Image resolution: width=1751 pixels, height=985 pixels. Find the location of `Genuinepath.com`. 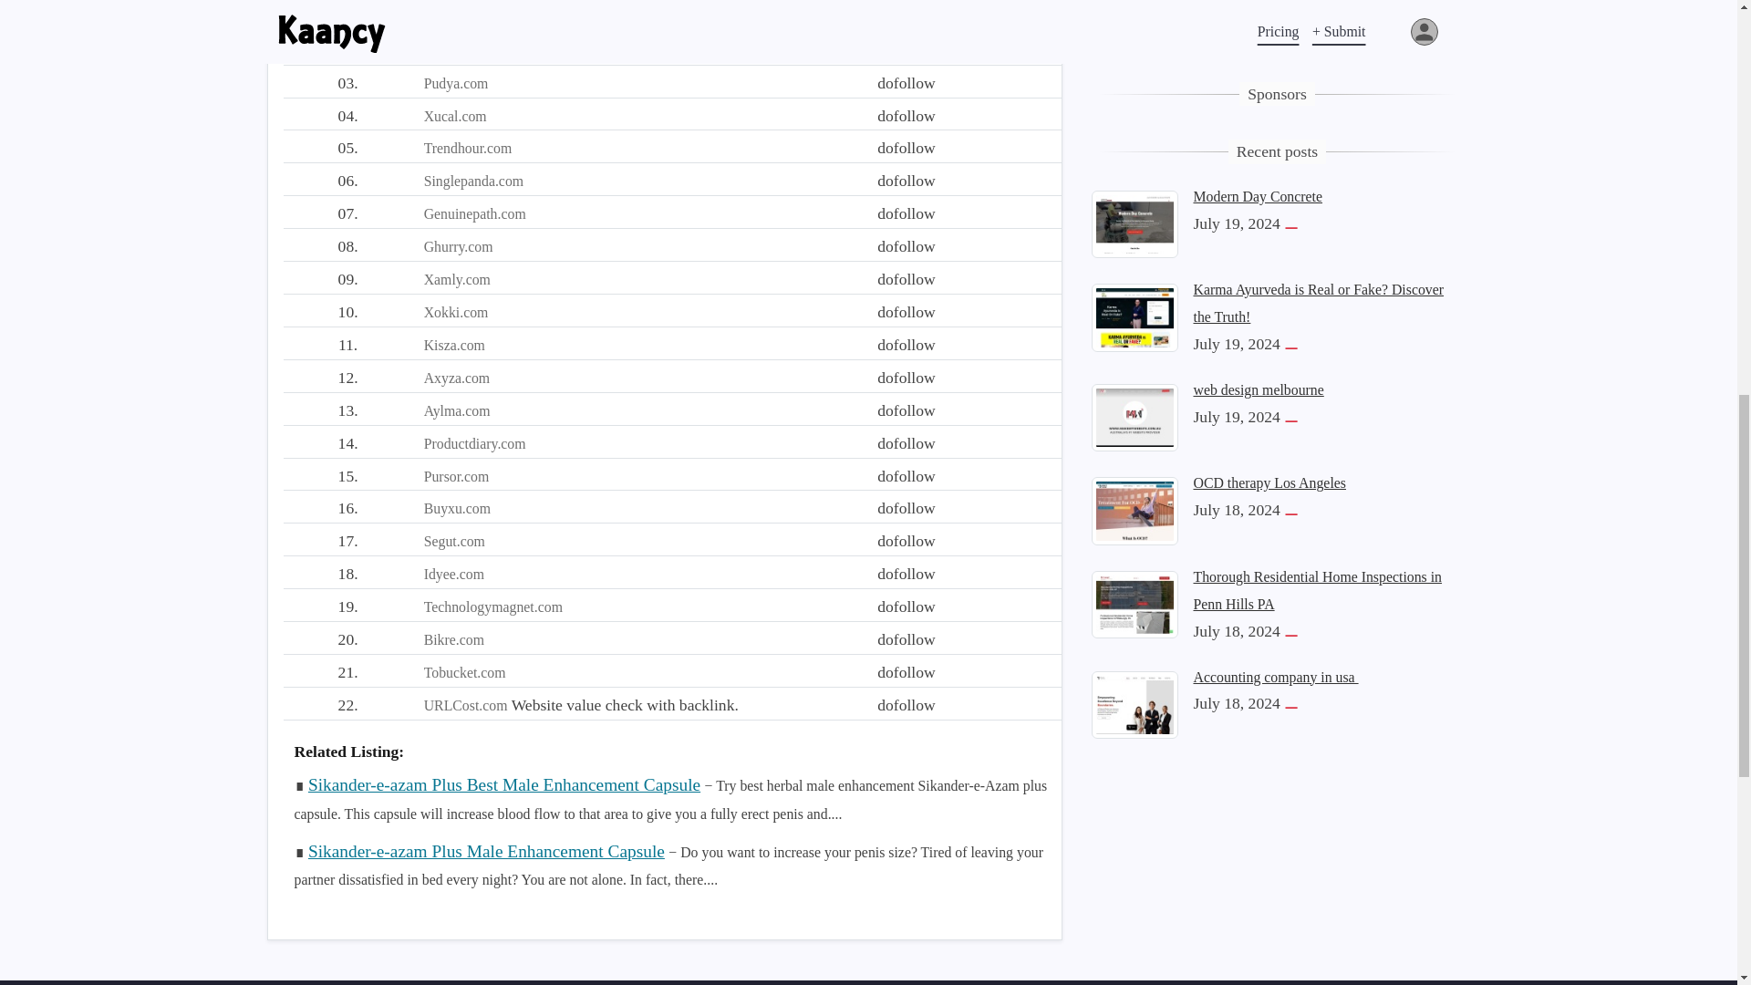

Genuinepath.com is located at coordinates (474, 213).